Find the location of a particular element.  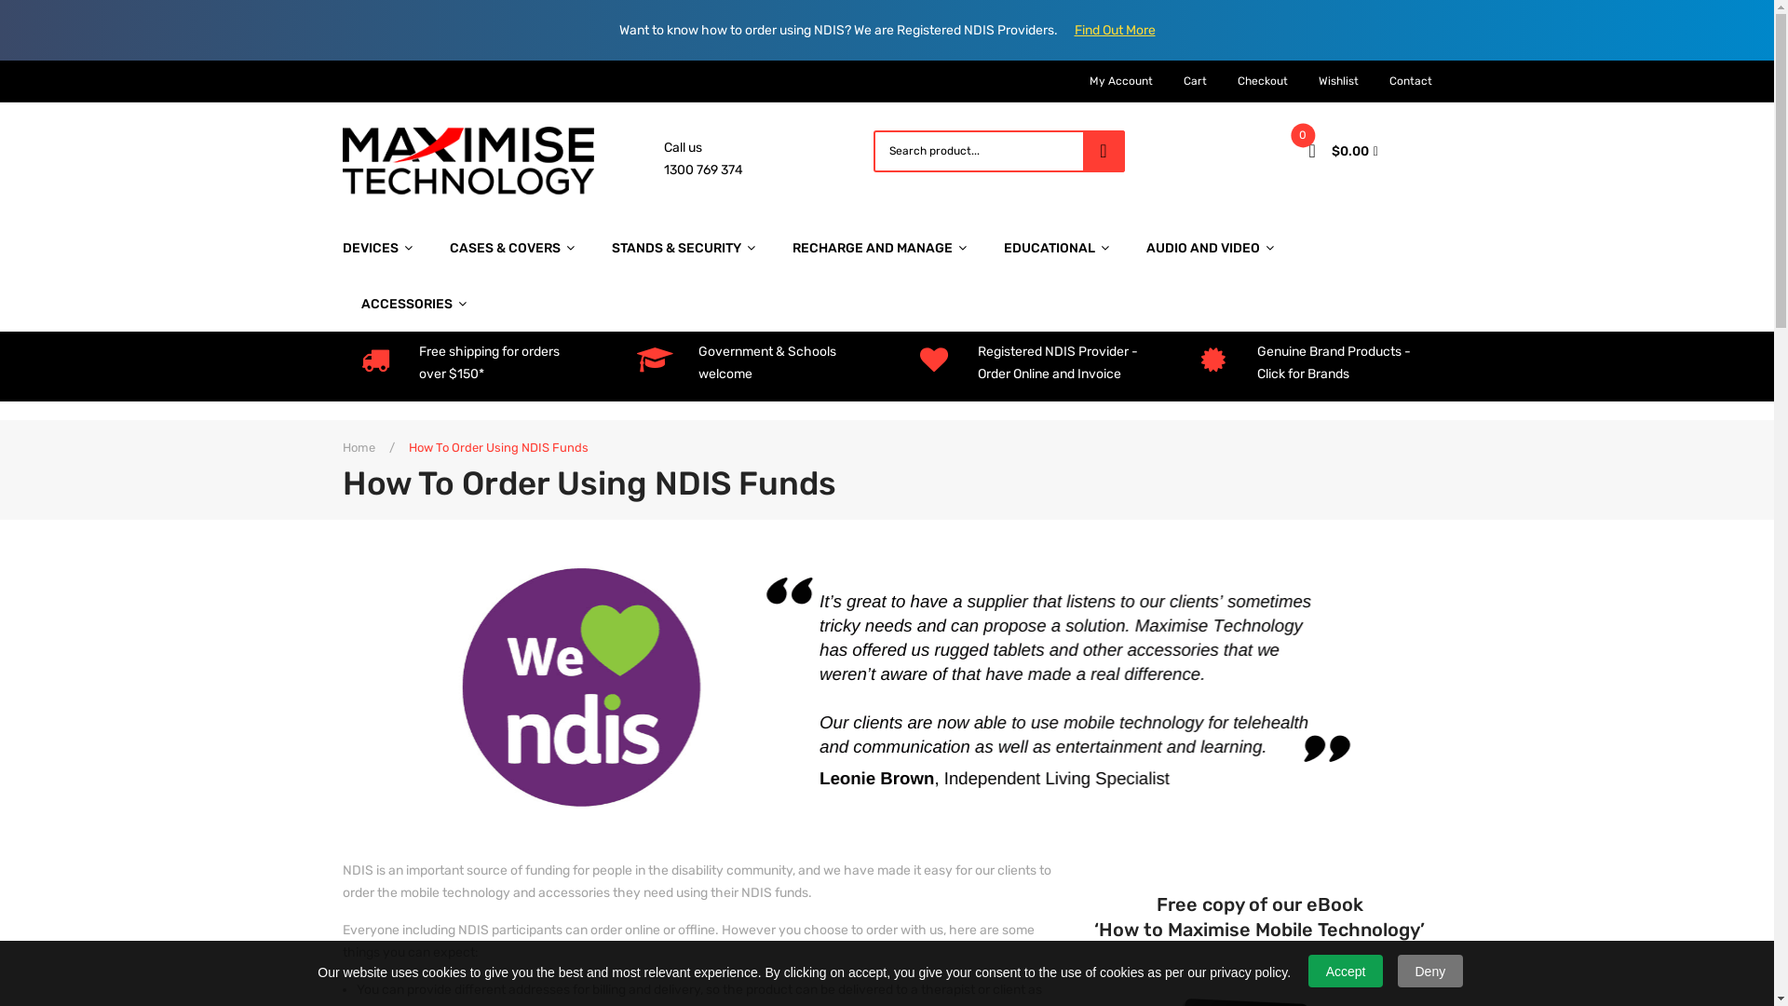

ACCESSORIES is located at coordinates (413, 304).